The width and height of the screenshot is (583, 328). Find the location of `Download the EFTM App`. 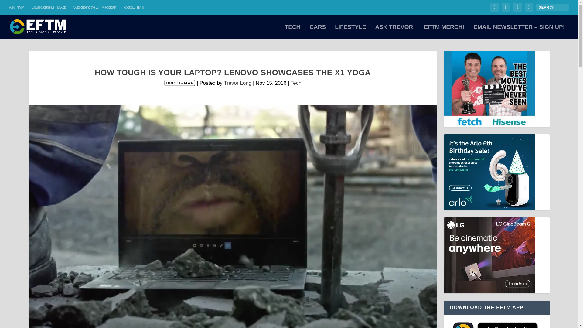

Download the EFTM App is located at coordinates (48, 7).